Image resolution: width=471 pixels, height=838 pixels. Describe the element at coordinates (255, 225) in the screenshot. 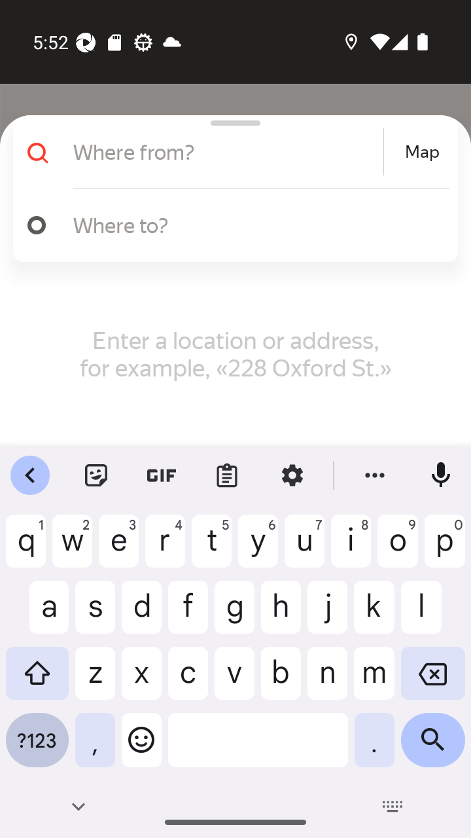

I see `Where to?` at that location.